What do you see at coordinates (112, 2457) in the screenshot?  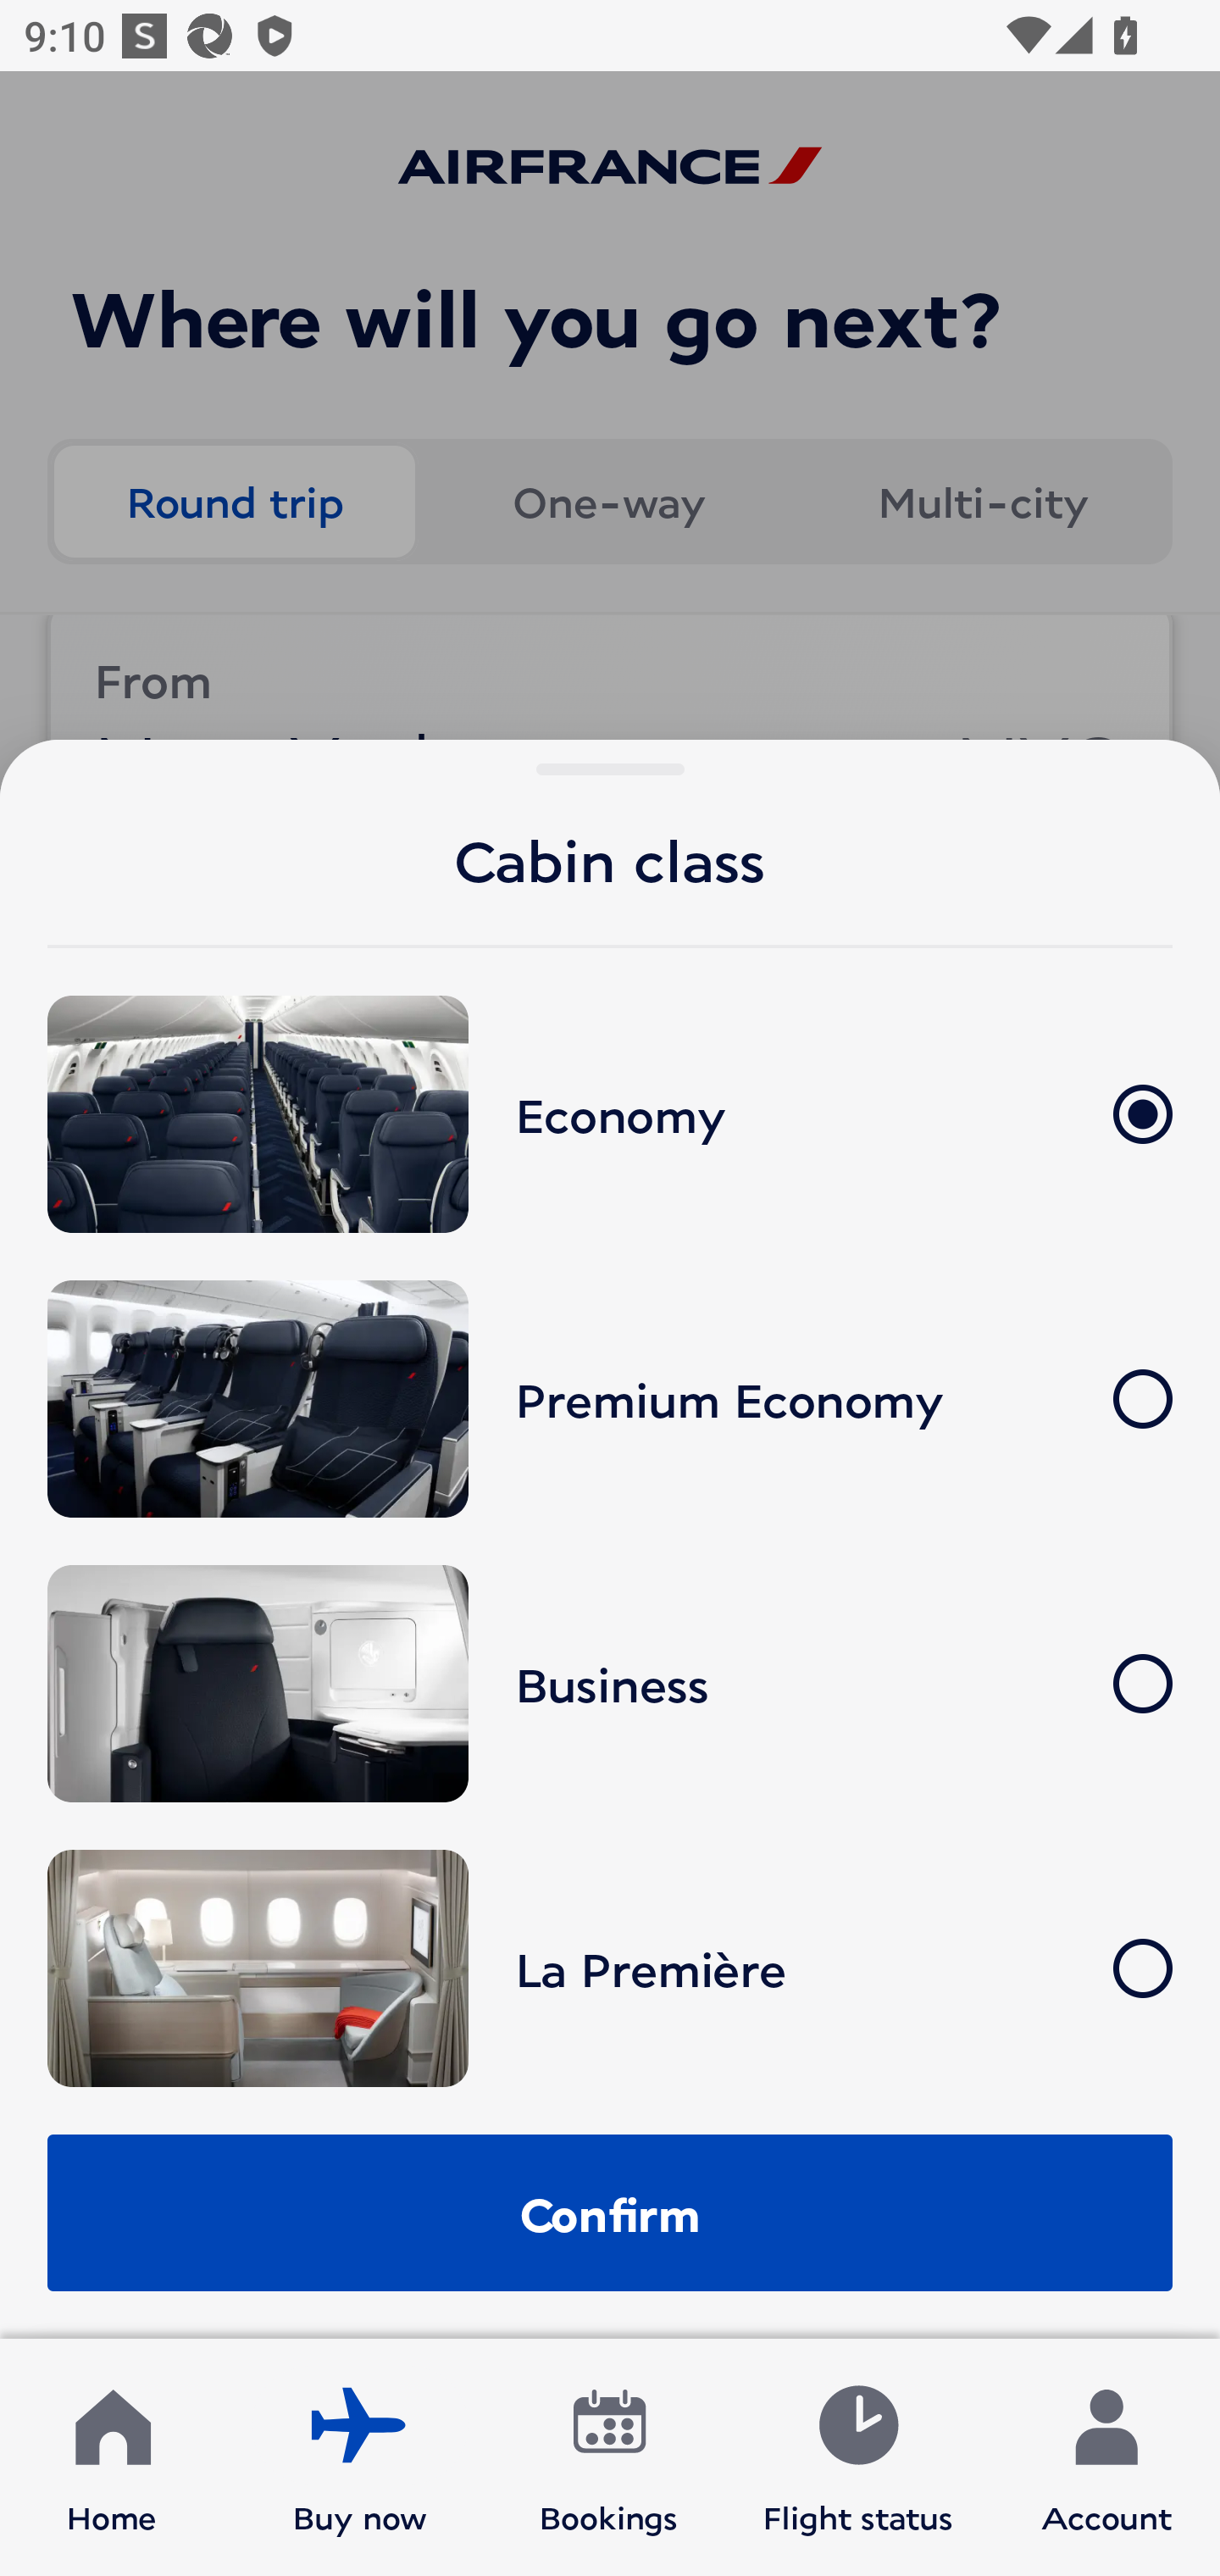 I see `Home` at bounding box center [112, 2457].